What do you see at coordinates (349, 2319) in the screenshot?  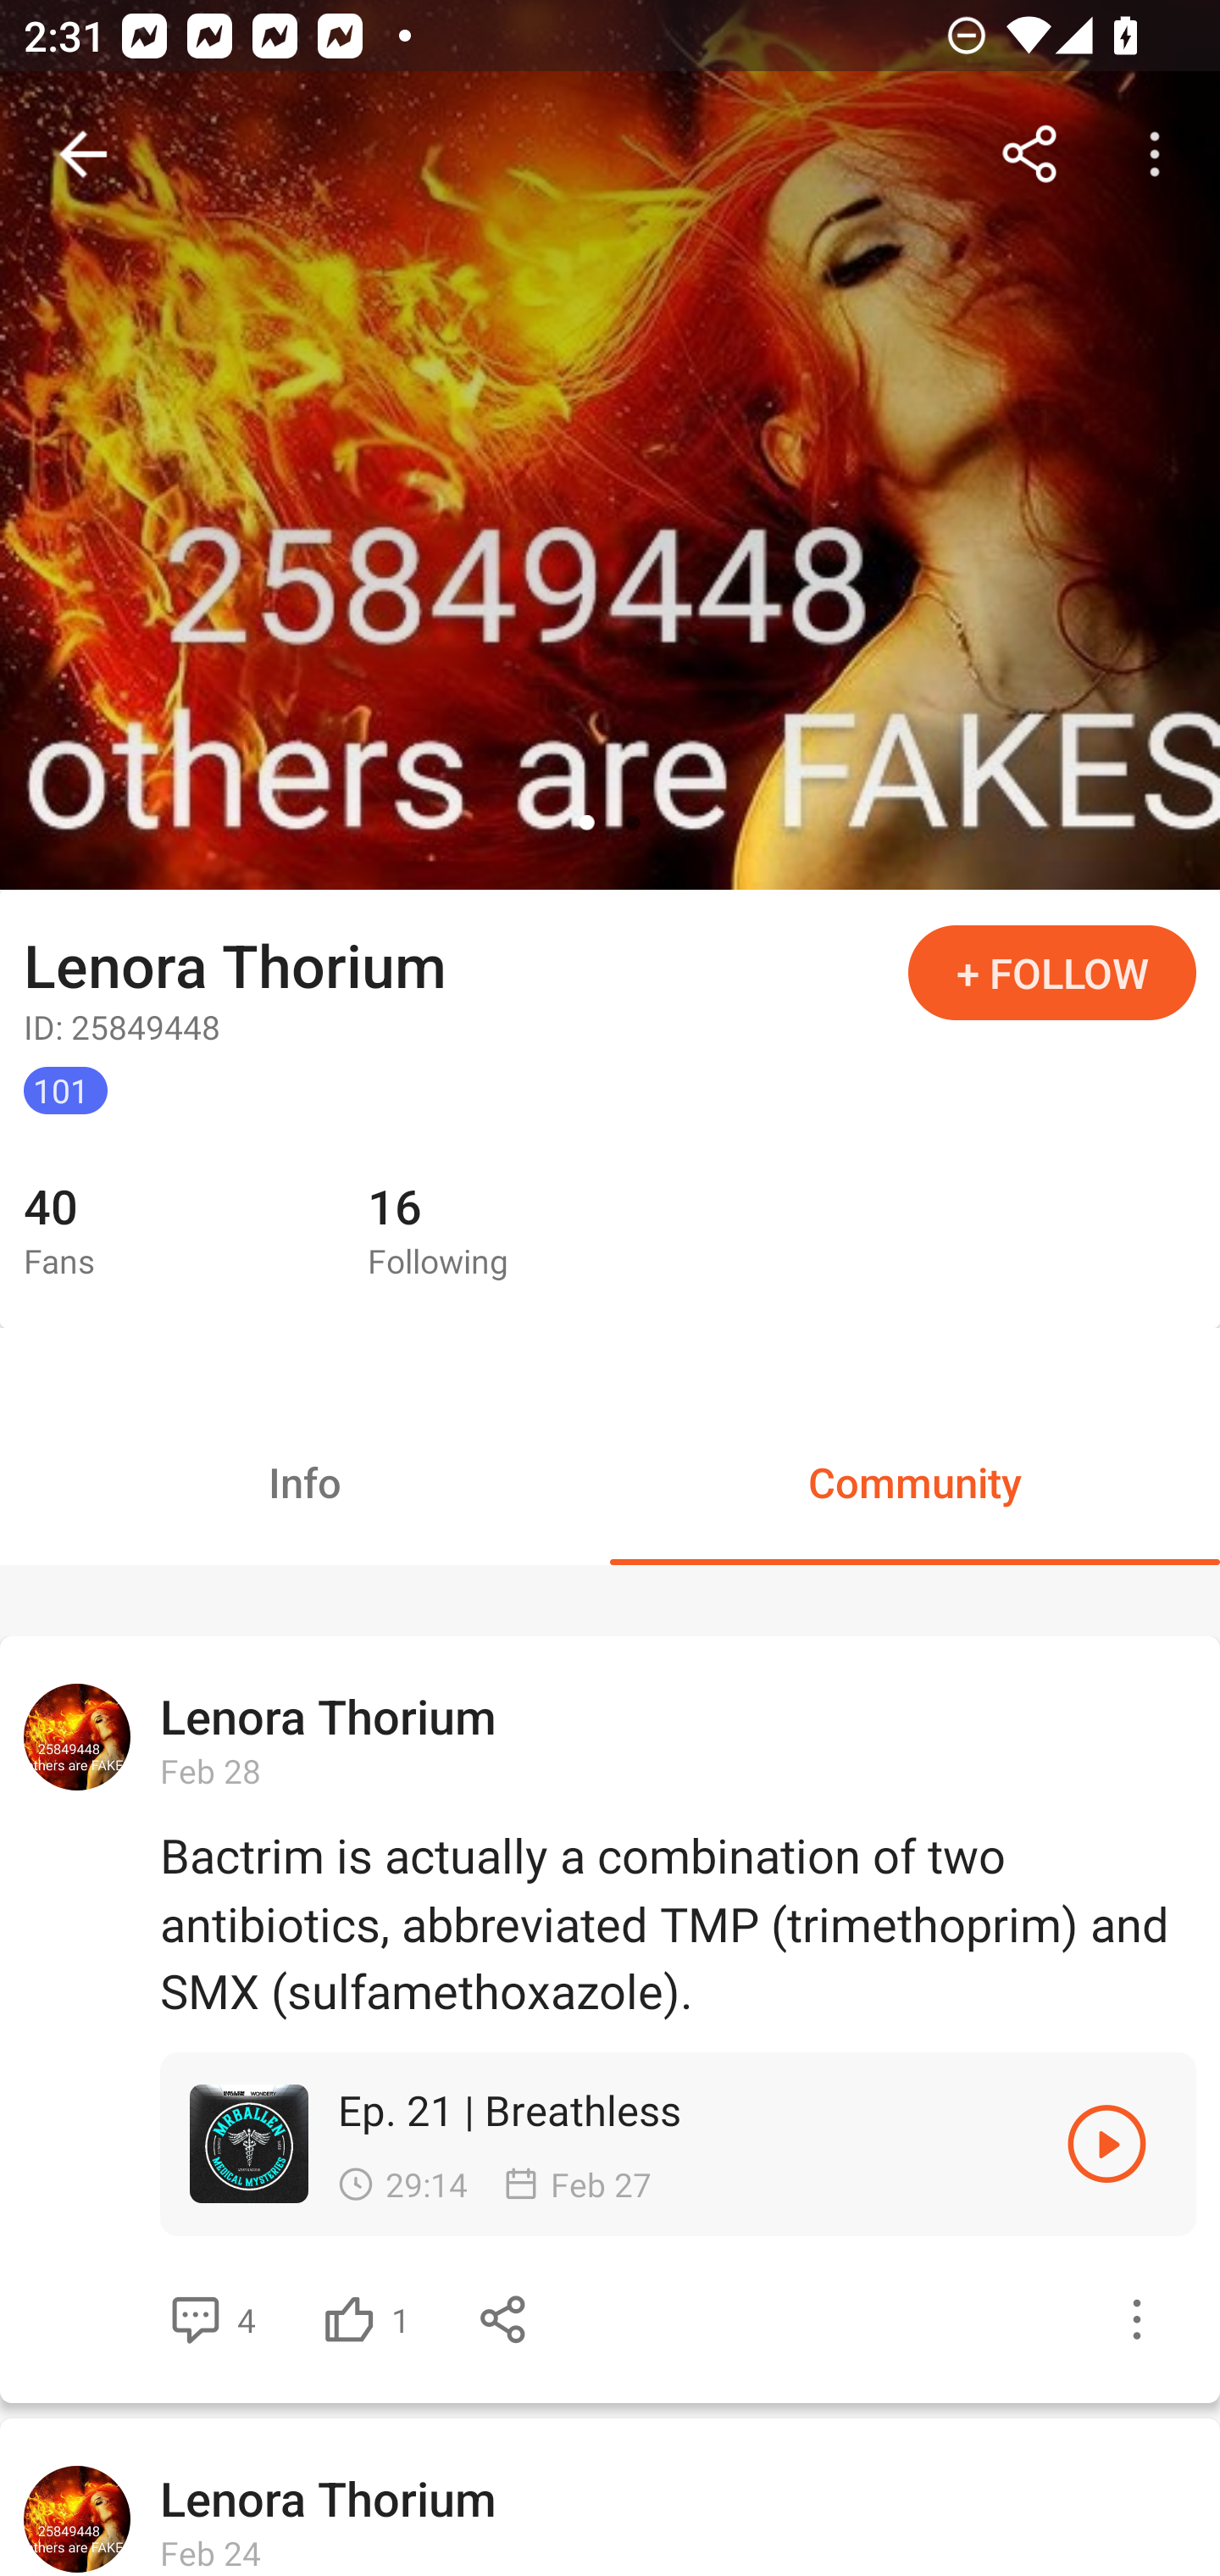 I see `` at bounding box center [349, 2319].